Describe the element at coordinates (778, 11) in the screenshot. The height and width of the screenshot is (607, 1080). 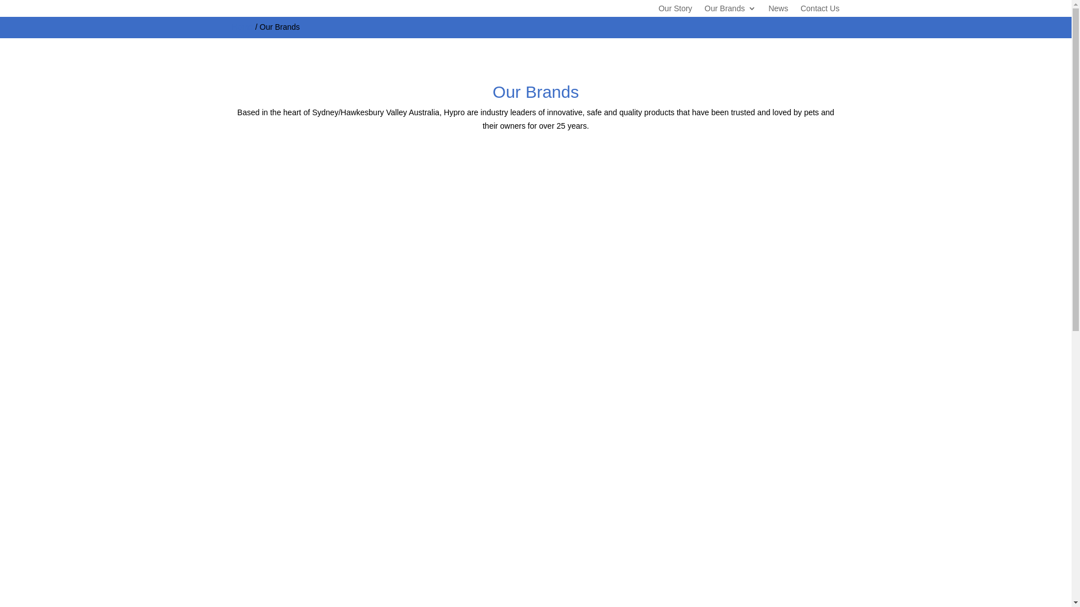
I see `News` at that location.